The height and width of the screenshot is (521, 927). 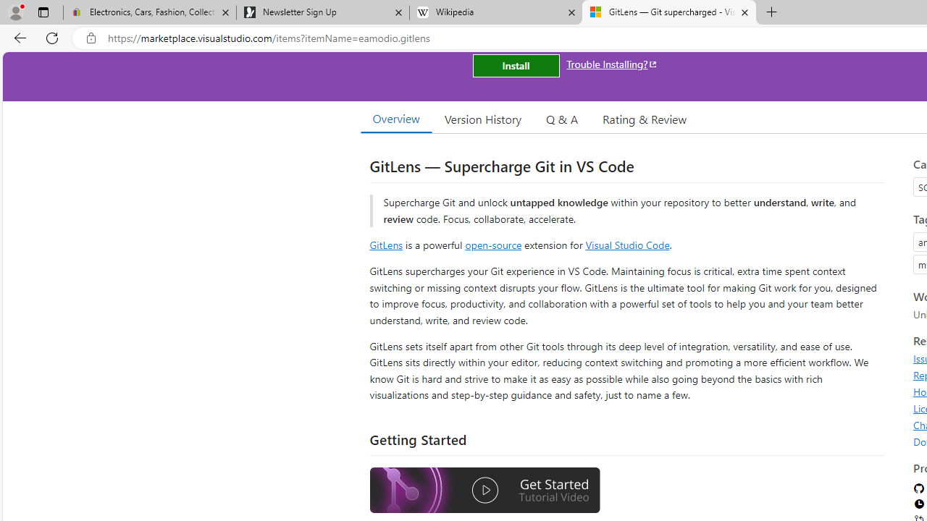 What do you see at coordinates (493, 245) in the screenshot?
I see `open-source` at bounding box center [493, 245].